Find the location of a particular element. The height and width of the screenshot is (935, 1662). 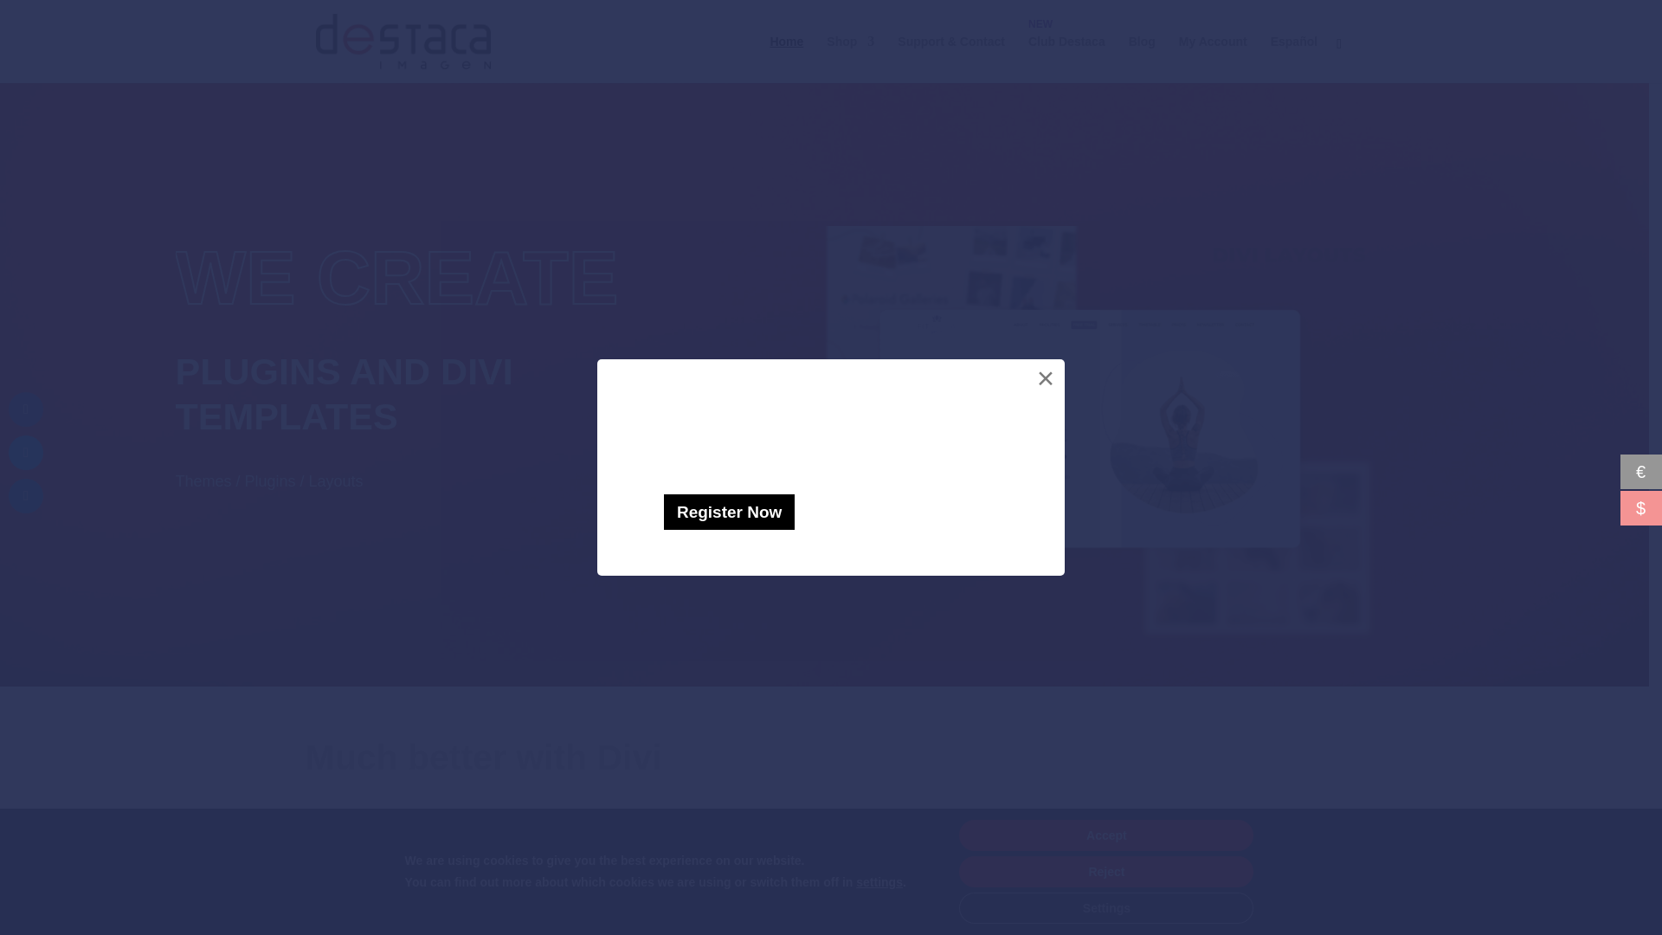

Shop is located at coordinates (850, 59).